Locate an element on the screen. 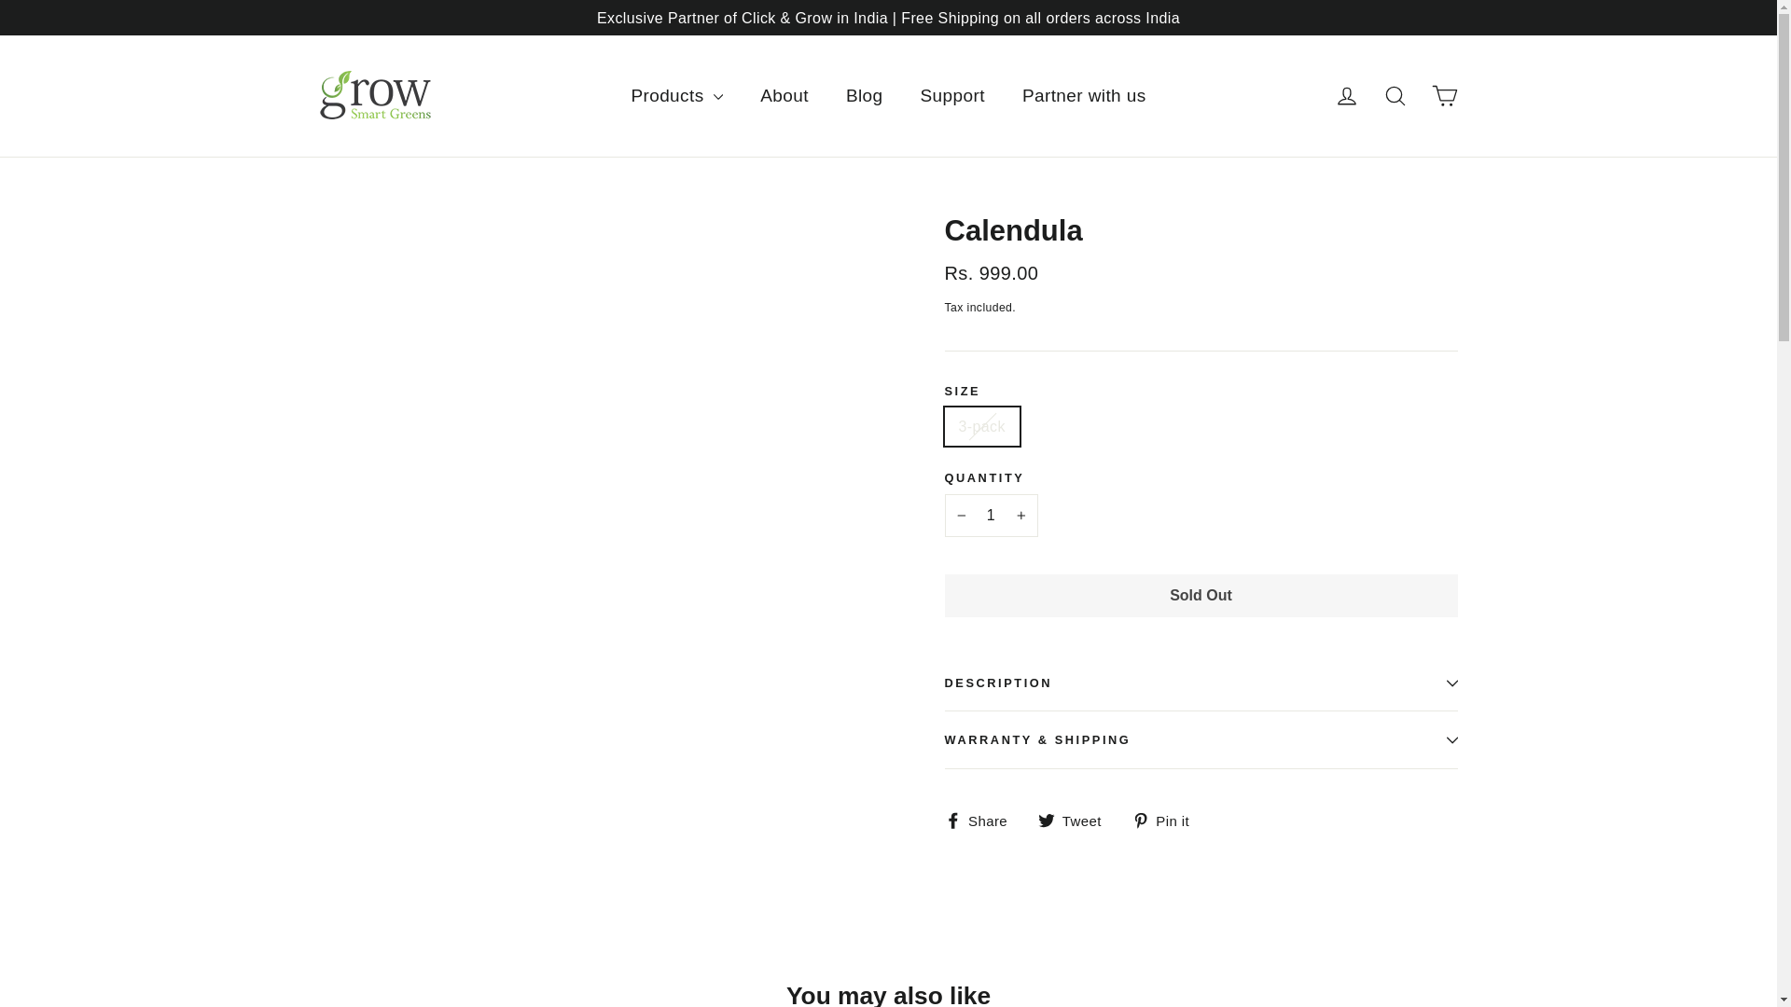 The height and width of the screenshot is (1007, 1791). Support is located at coordinates (952, 95).